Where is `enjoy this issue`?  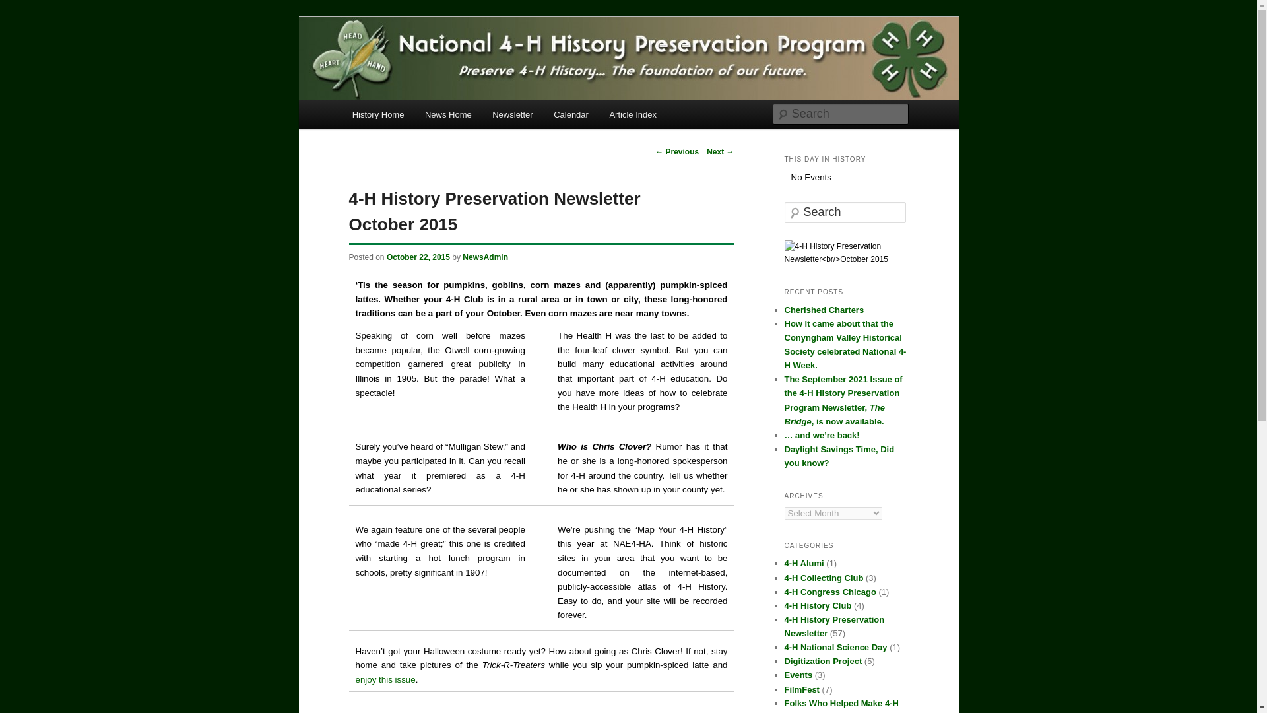 enjoy this issue is located at coordinates (385, 679).